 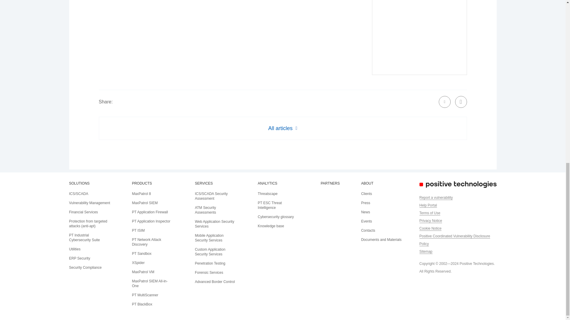 What do you see at coordinates (209, 238) in the screenshot?
I see `Mobile Application Security Services` at bounding box center [209, 238].